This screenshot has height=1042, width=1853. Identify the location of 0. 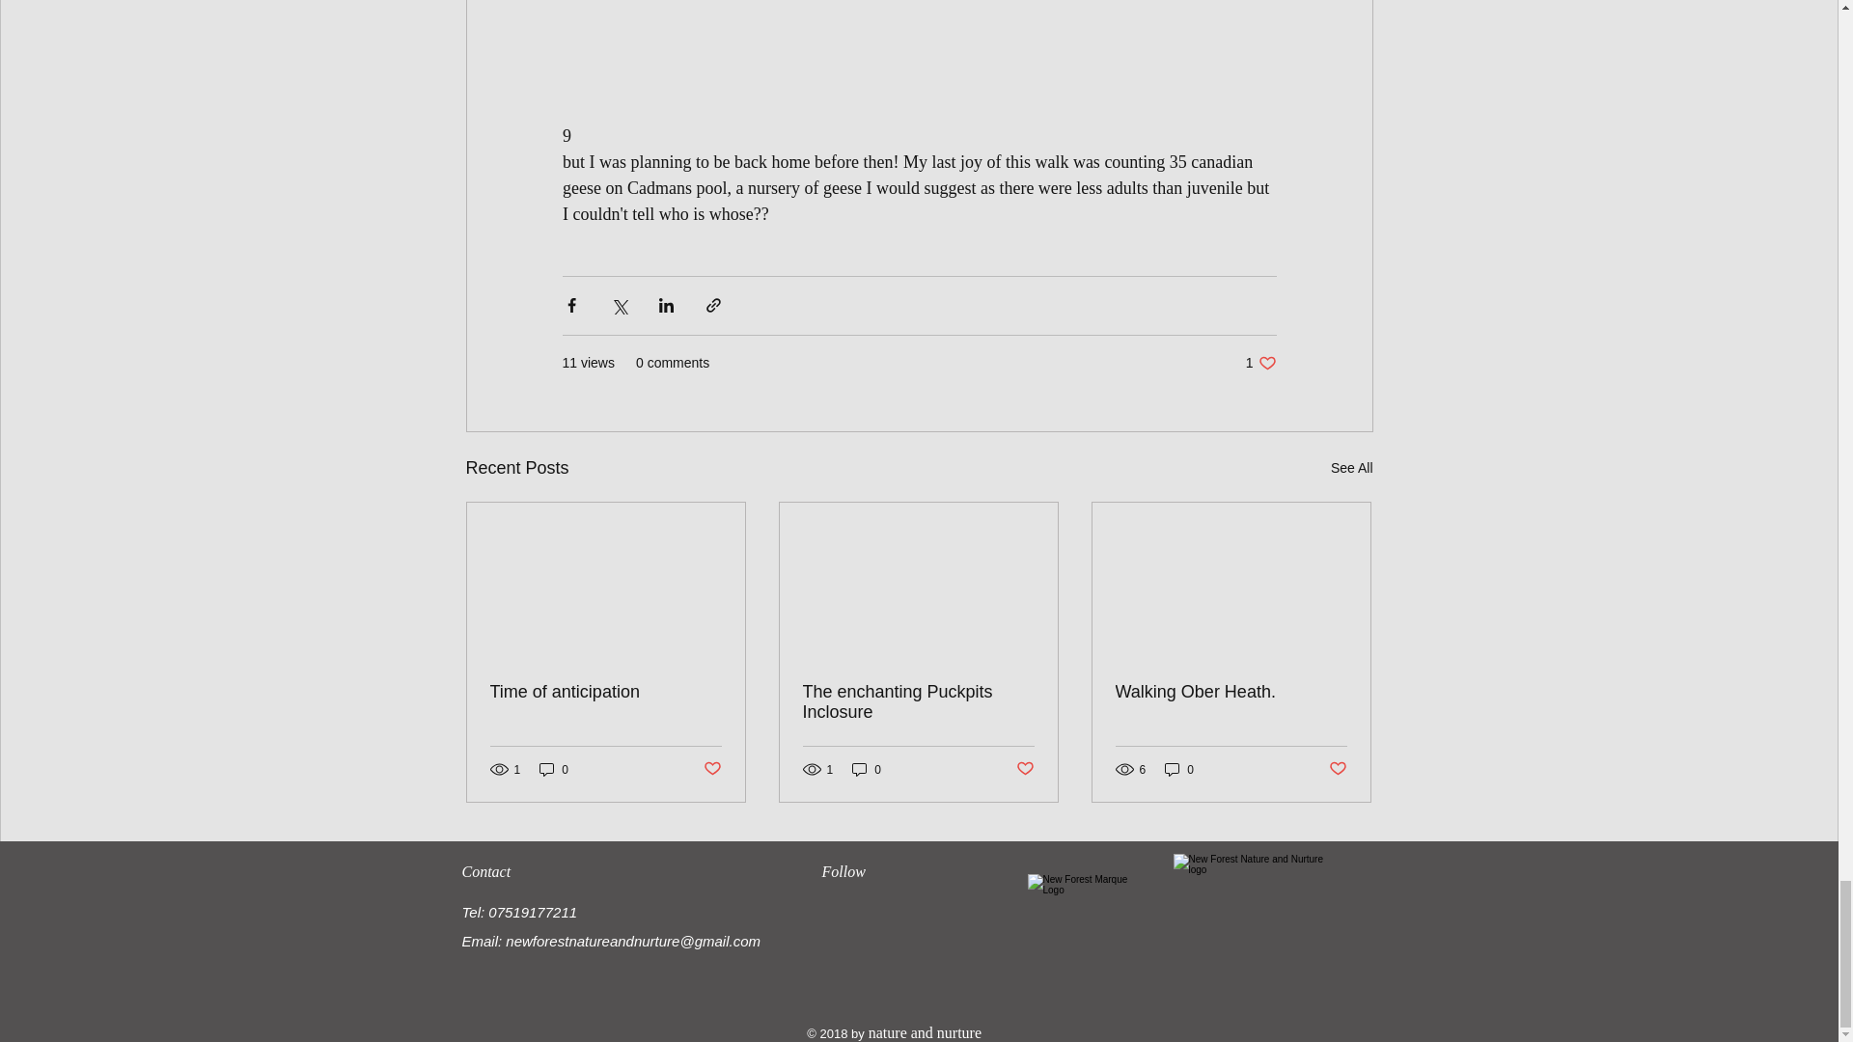
(554, 769).